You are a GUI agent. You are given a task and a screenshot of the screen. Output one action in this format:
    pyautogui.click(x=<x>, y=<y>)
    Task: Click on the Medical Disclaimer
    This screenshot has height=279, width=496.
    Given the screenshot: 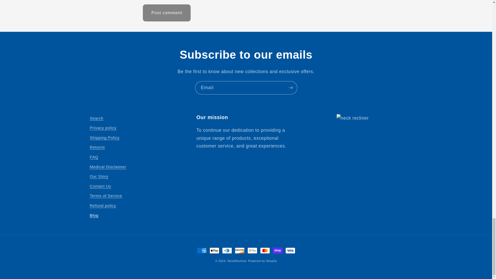 What is the action you would take?
    pyautogui.click(x=108, y=167)
    